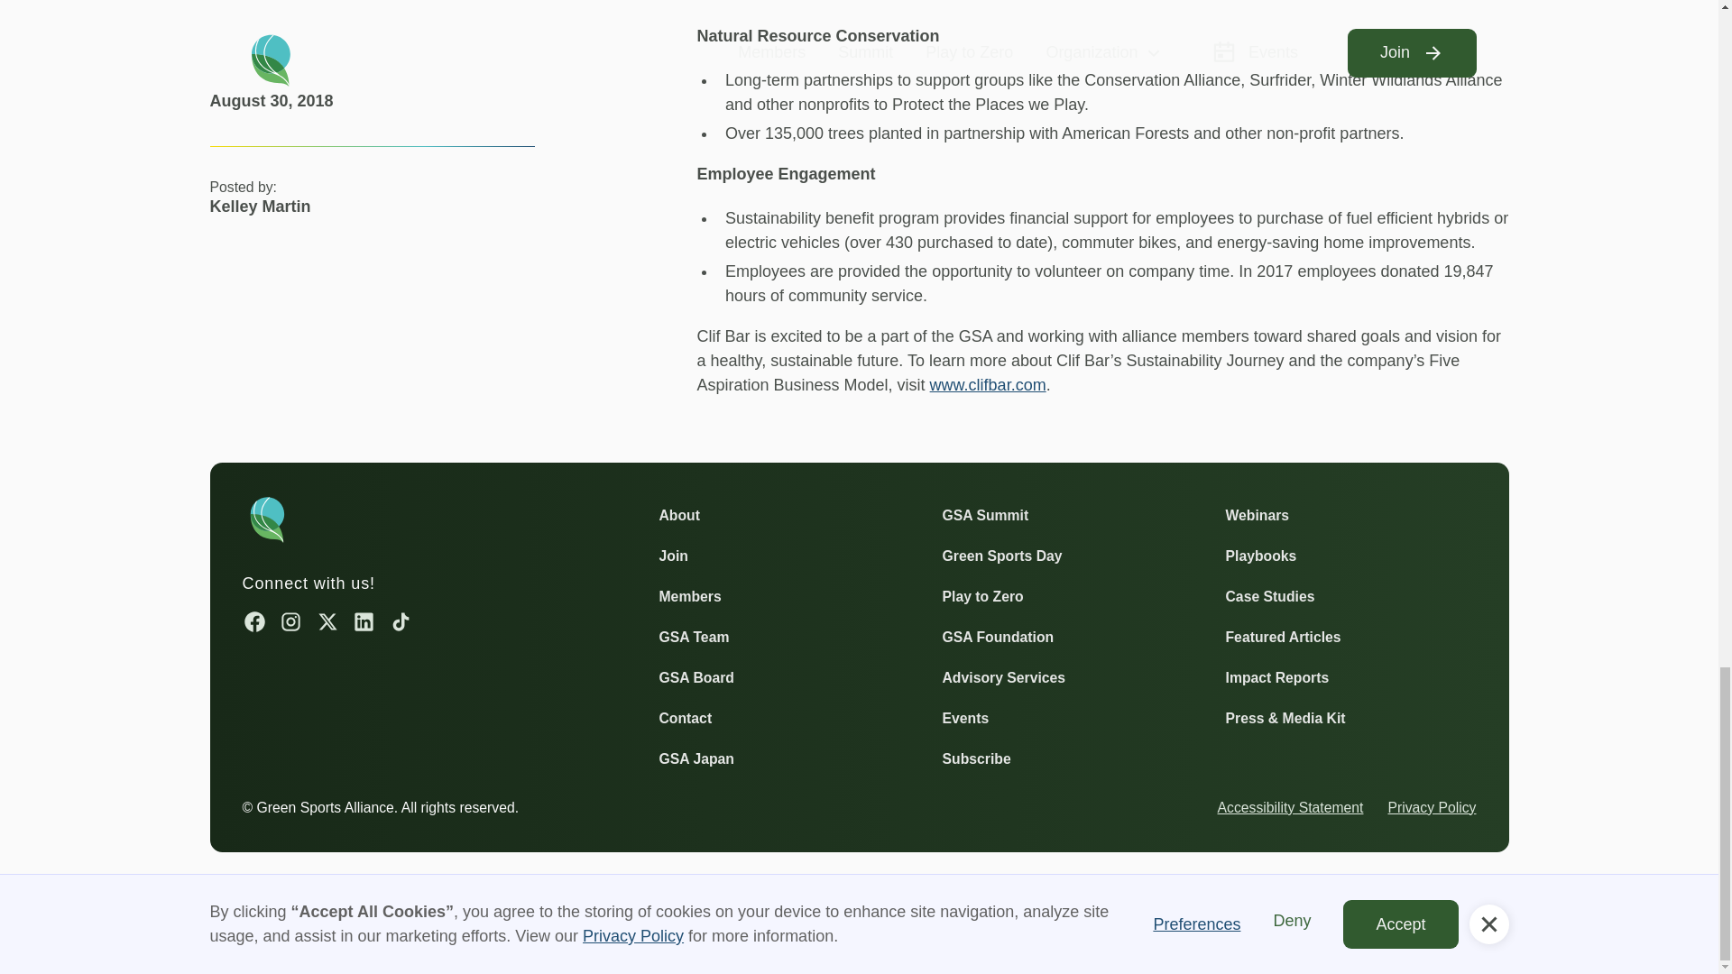 The width and height of the screenshot is (1732, 974). I want to click on Join, so click(673, 554).